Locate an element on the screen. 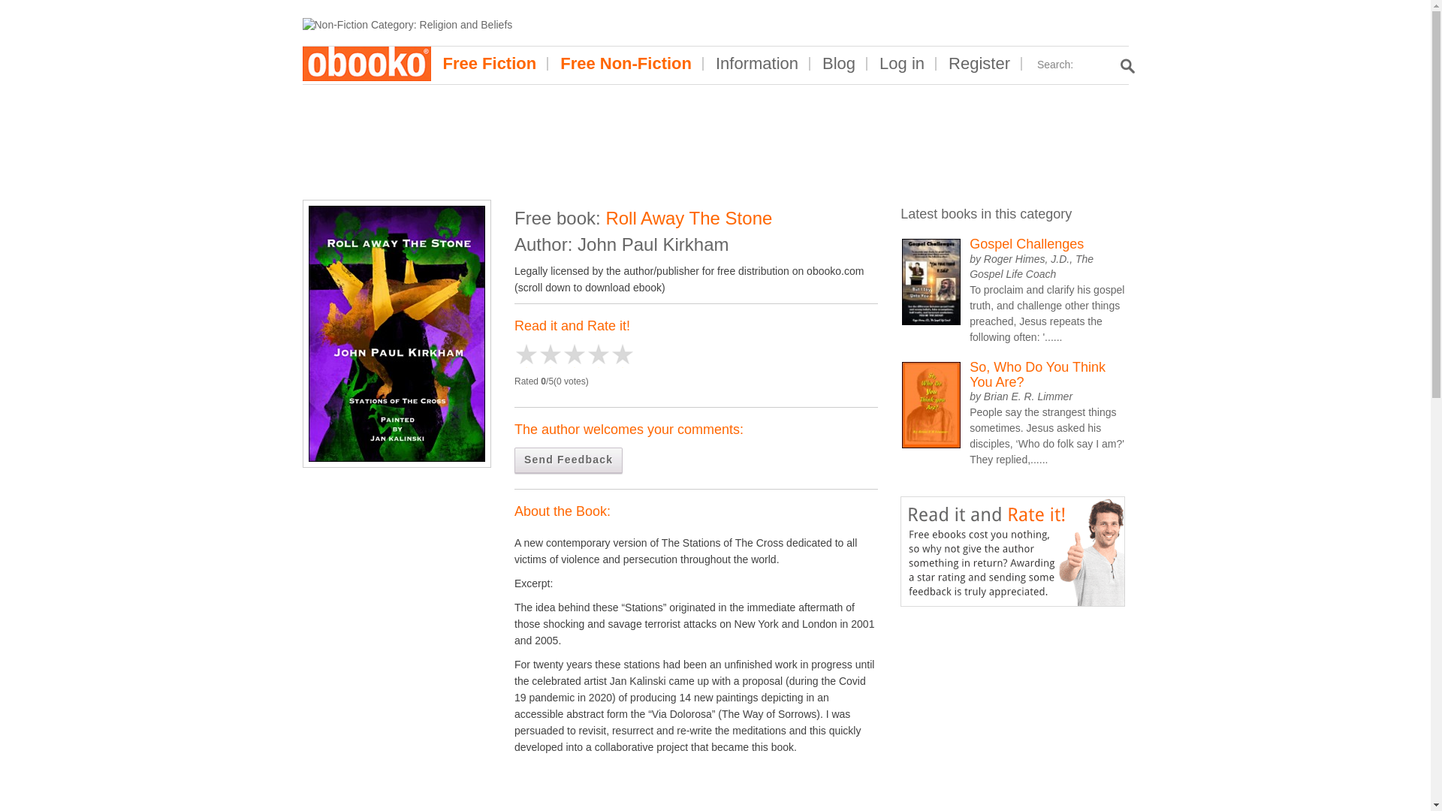  Register is located at coordinates (979, 63).